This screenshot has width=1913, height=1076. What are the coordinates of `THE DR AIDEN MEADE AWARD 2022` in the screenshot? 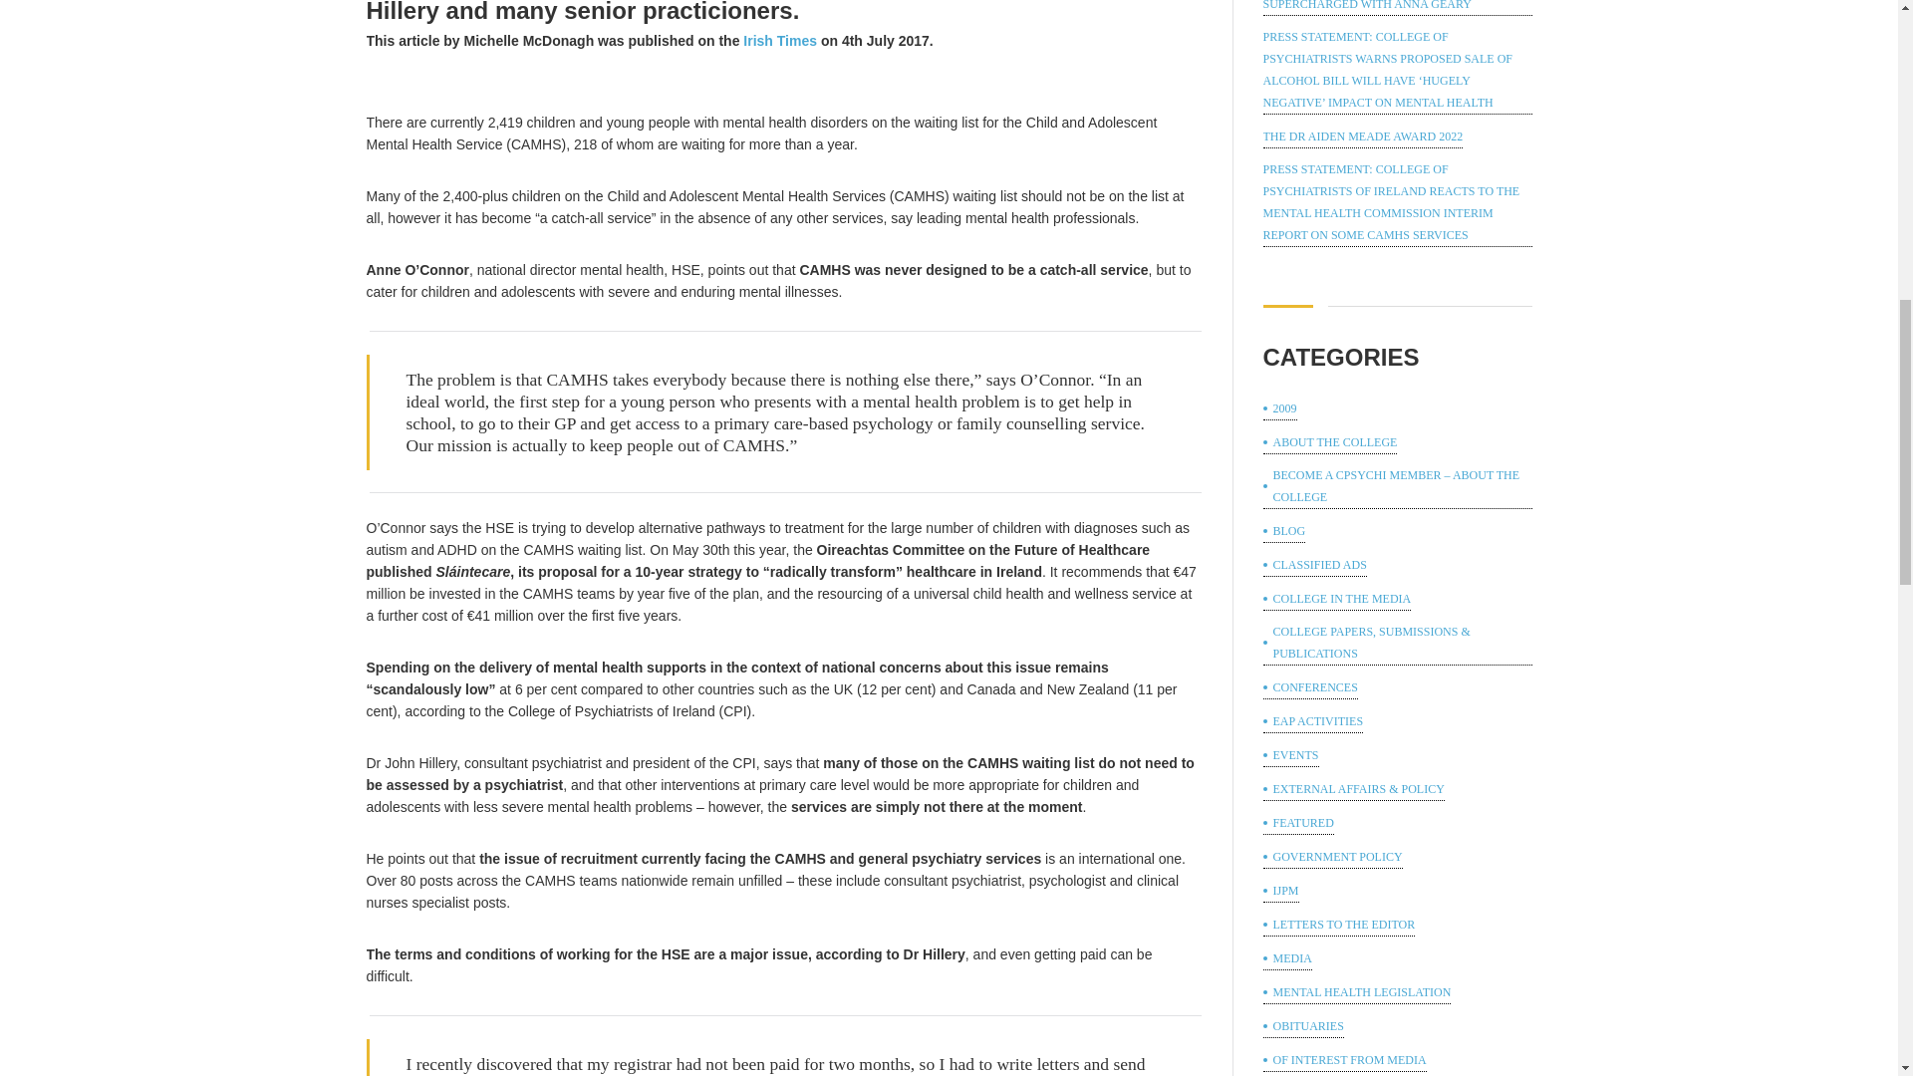 It's located at (1363, 137).